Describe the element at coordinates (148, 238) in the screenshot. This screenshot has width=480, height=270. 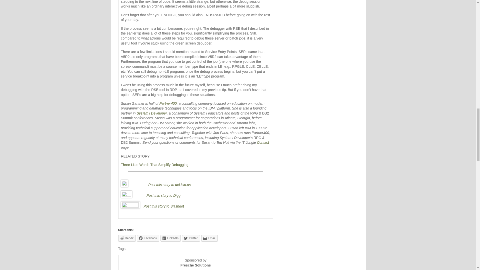
I see `Click to share on Facebook` at that location.